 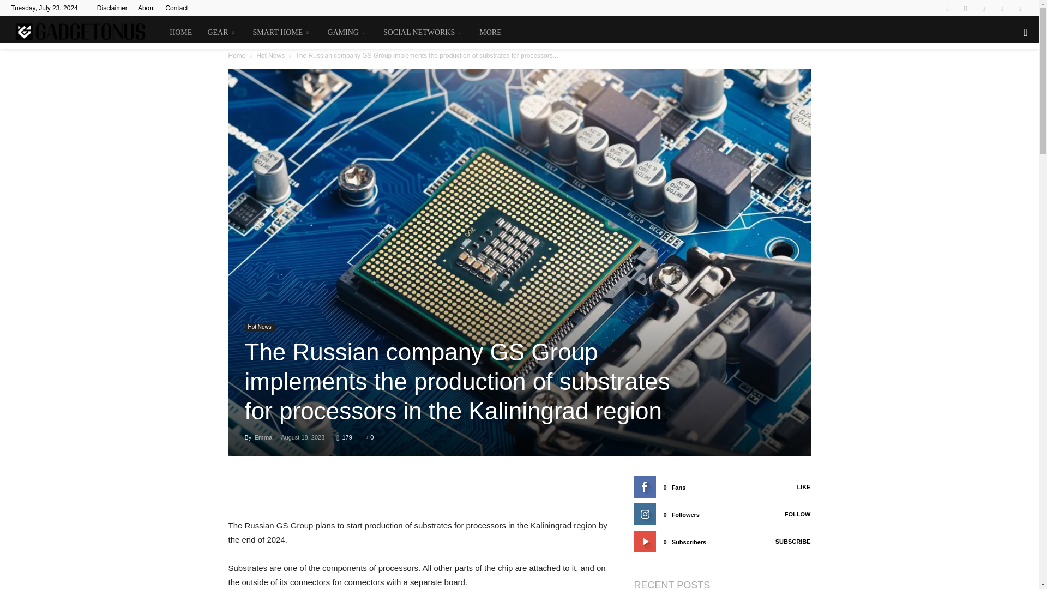 What do you see at coordinates (1002, 8) in the screenshot?
I see `Vimeo` at bounding box center [1002, 8].